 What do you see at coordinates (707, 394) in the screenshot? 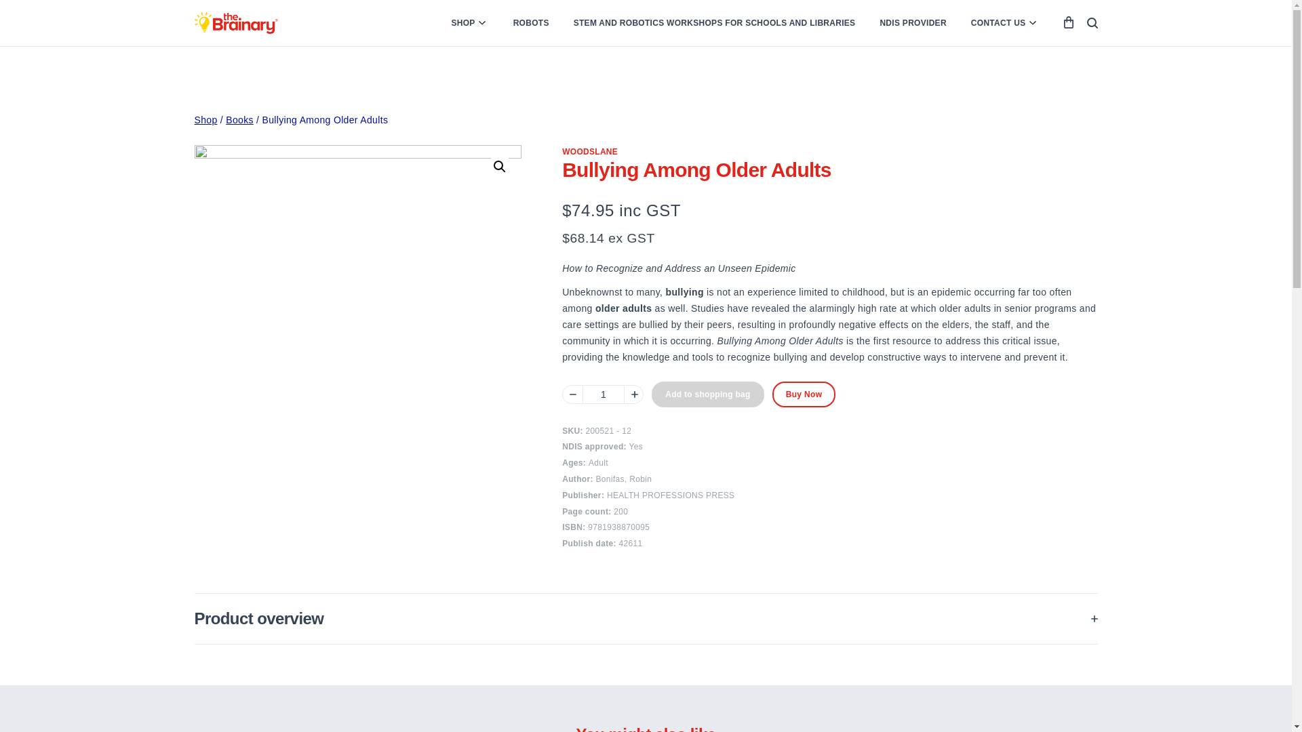
I see `Add to shopping bag` at bounding box center [707, 394].